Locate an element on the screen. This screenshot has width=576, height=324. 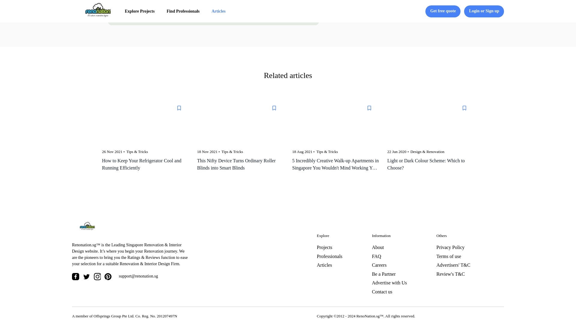
About is located at coordinates (378, 247).